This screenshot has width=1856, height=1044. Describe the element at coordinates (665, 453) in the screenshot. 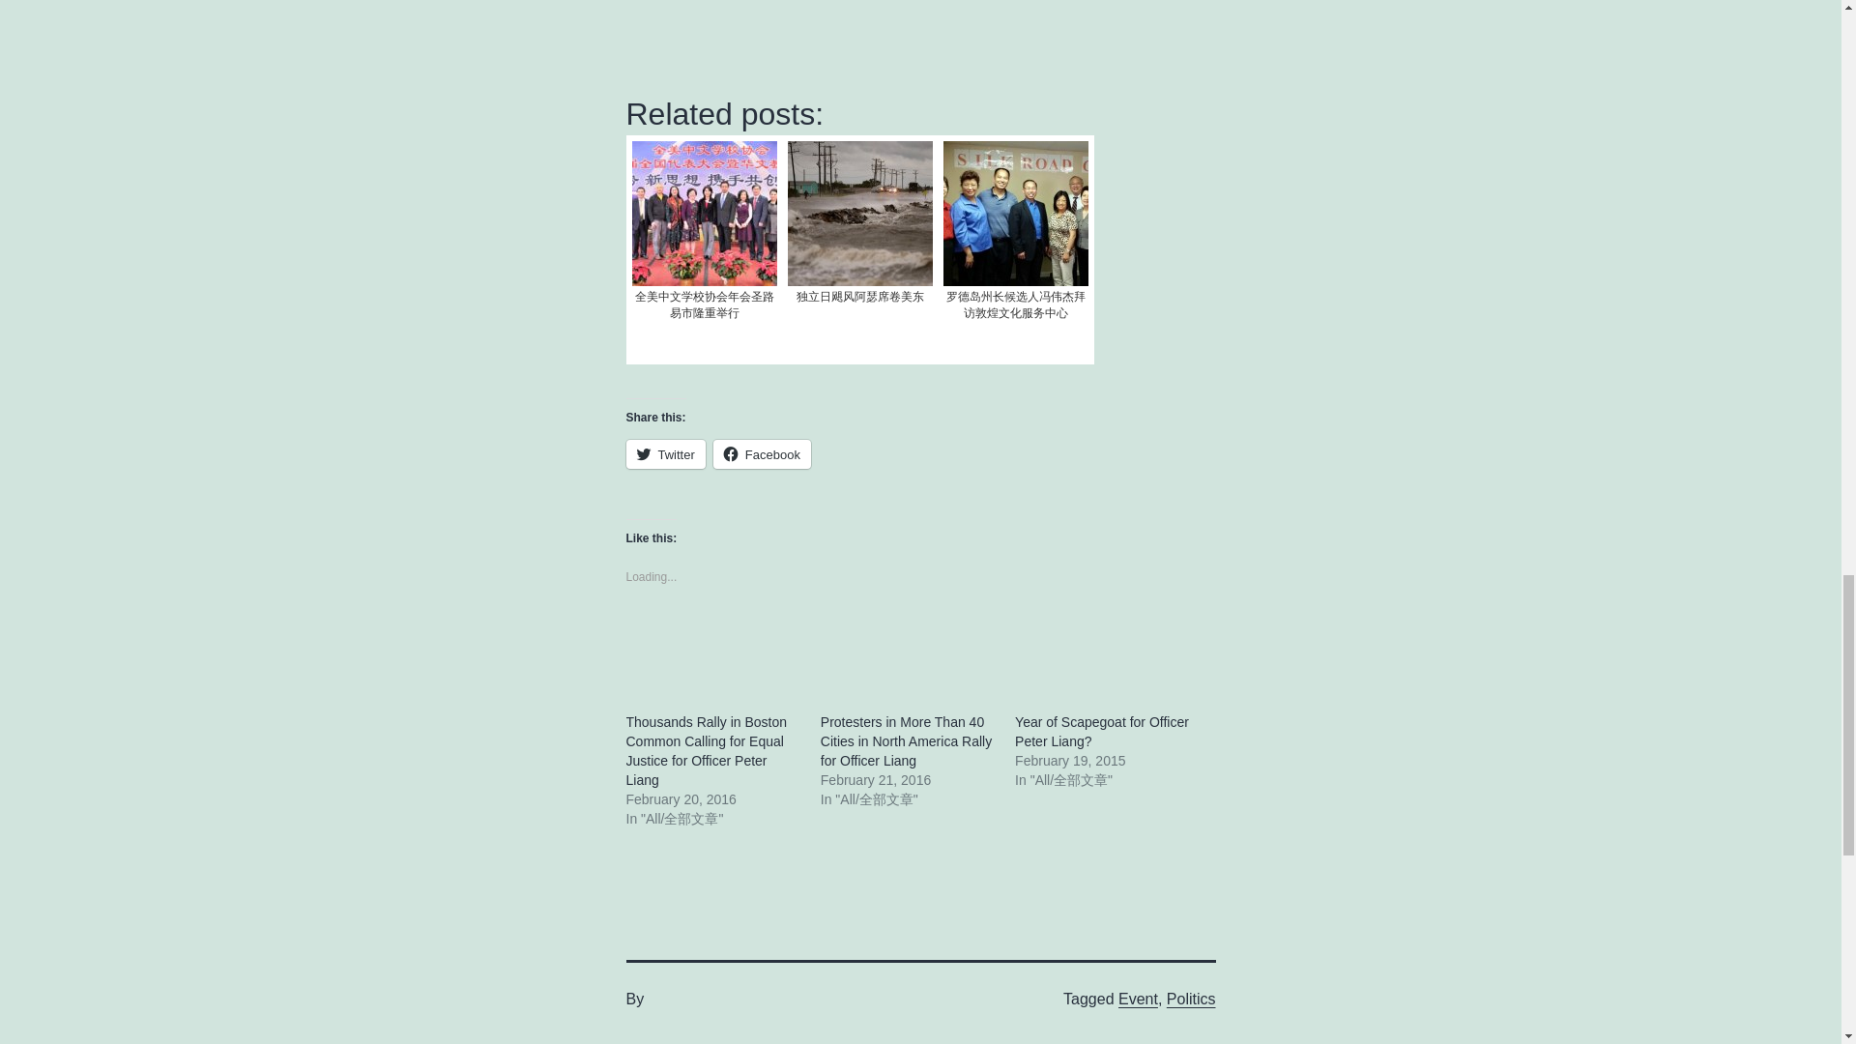

I see `Click to share on Twitter` at that location.